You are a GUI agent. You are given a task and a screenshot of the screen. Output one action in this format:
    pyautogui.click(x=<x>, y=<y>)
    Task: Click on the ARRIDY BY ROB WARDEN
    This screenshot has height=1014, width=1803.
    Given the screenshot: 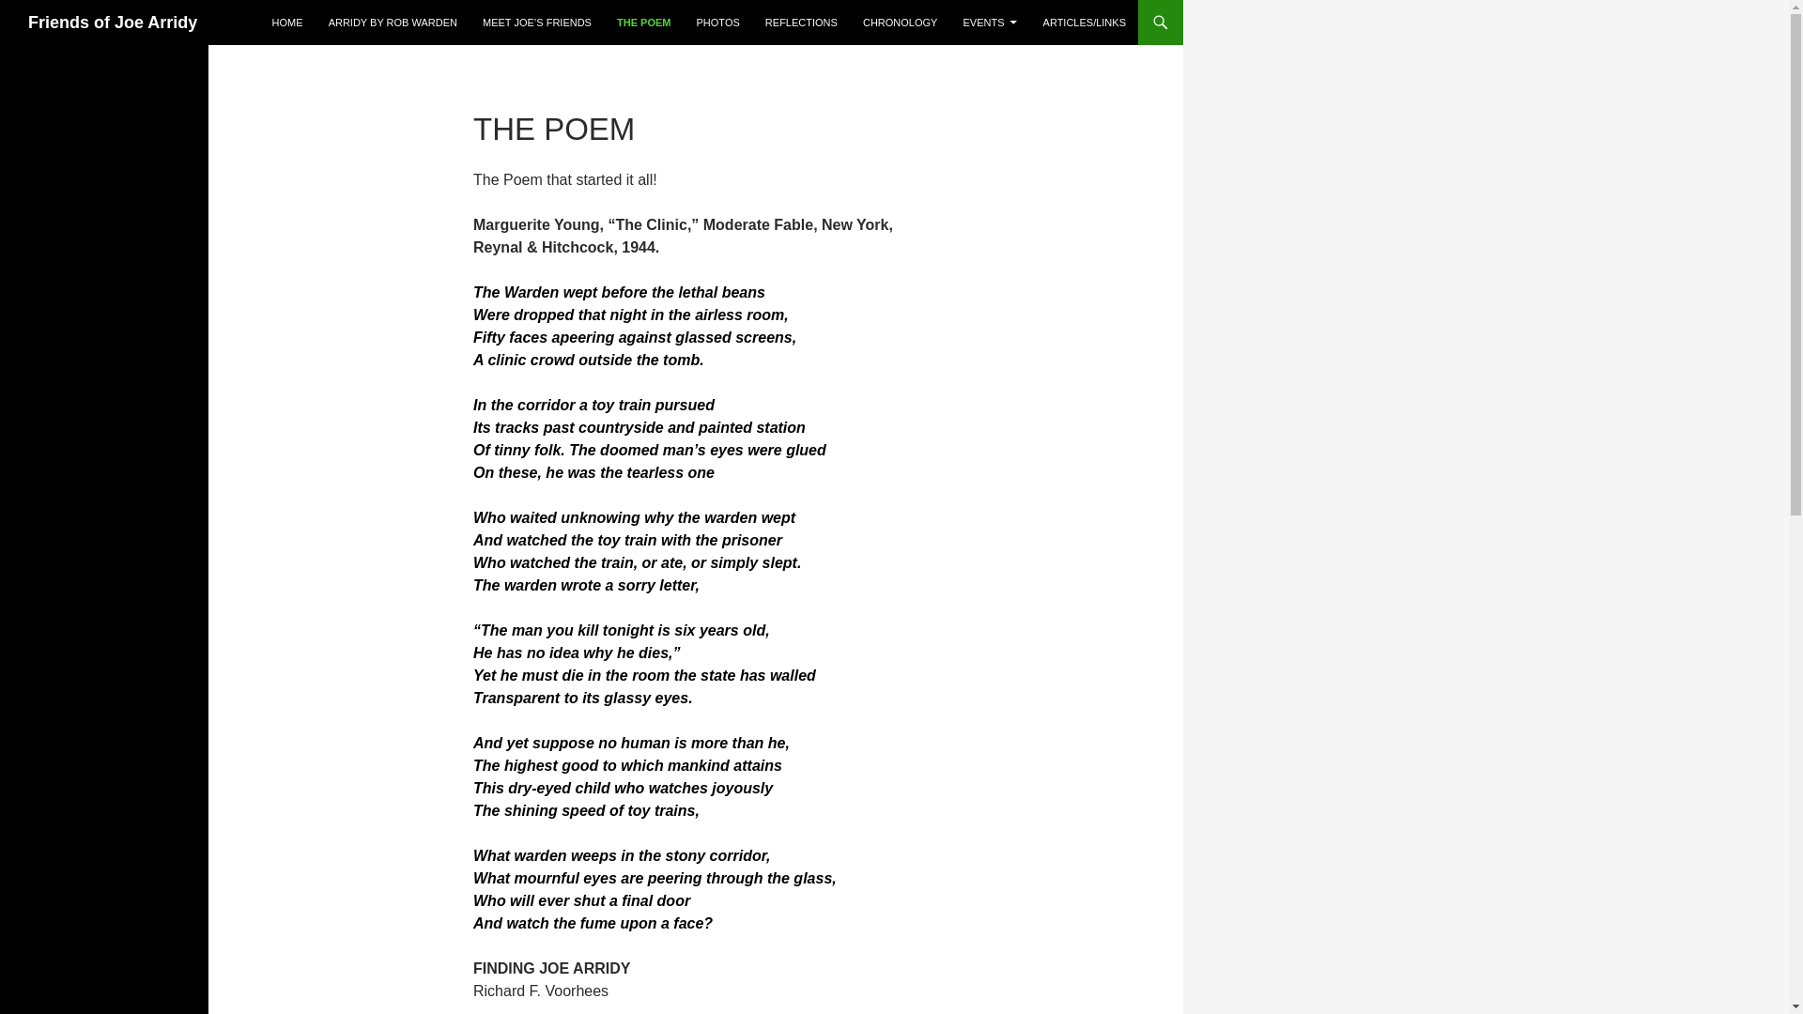 What is the action you would take?
    pyautogui.click(x=393, y=23)
    